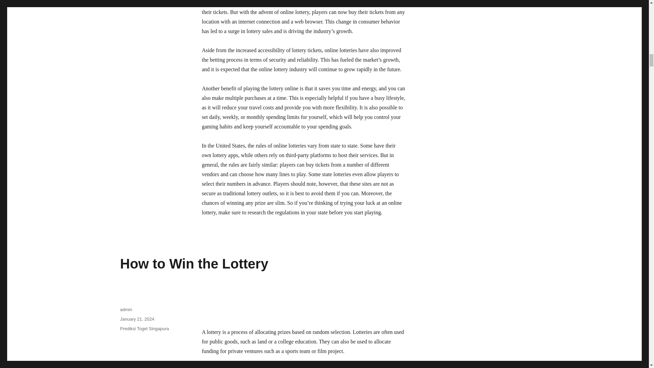  Describe the element at coordinates (194, 263) in the screenshot. I see `How to Win the Lottery` at that location.